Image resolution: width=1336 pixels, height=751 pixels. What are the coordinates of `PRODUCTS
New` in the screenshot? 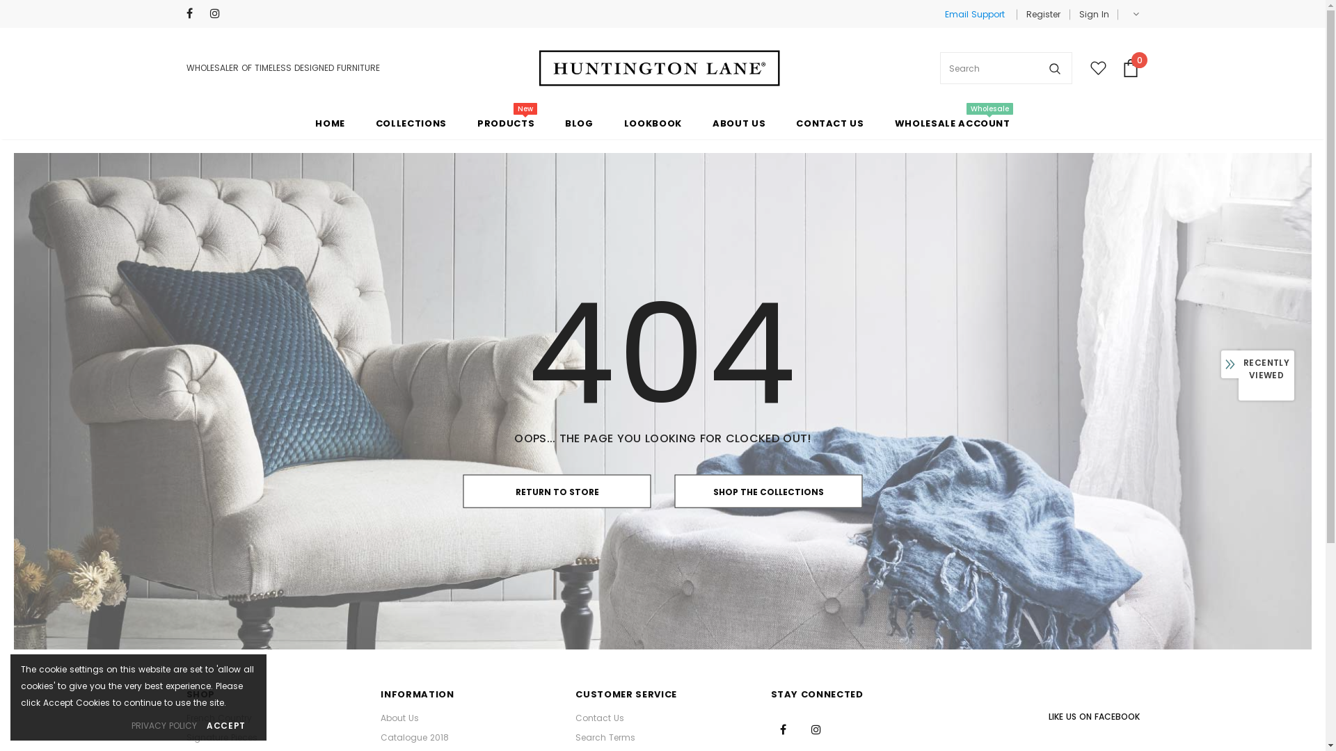 It's located at (506, 122).